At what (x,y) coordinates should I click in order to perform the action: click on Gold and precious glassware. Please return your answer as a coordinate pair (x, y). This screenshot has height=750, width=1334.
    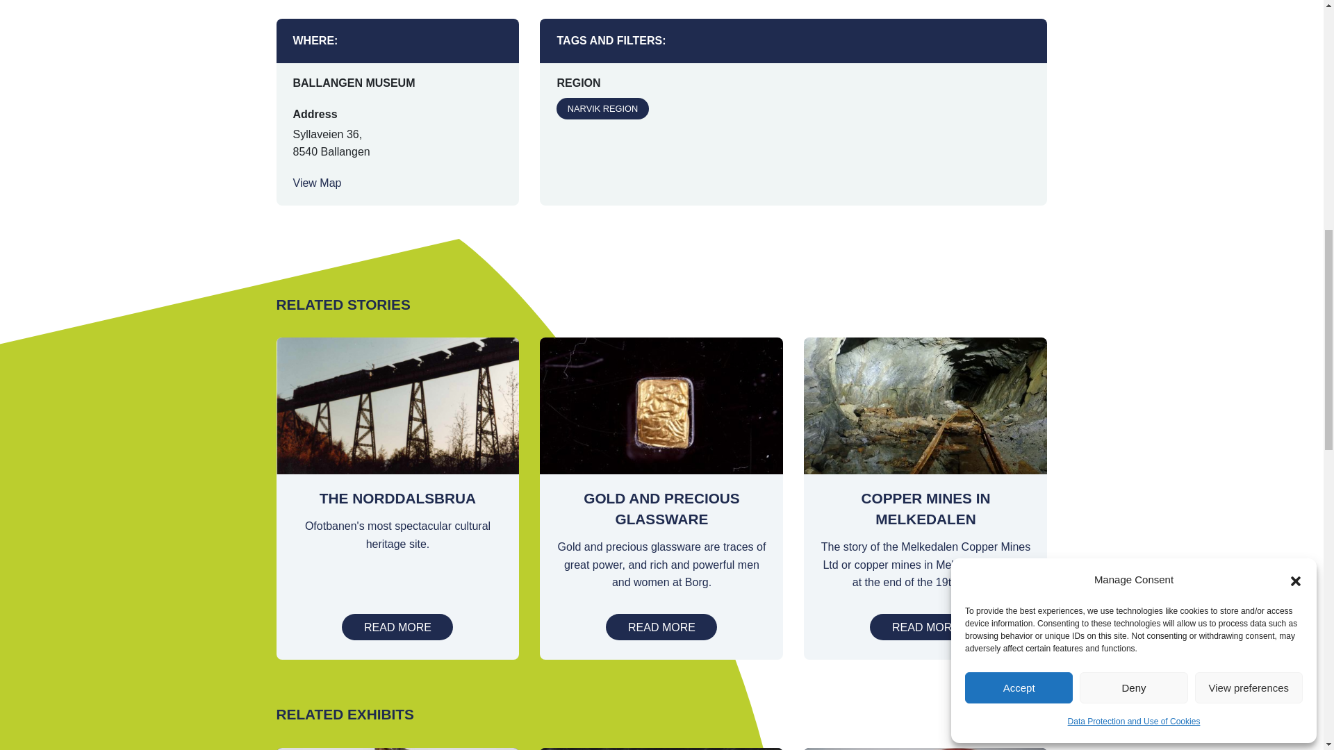
    Looking at the image, I should click on (661, 627).